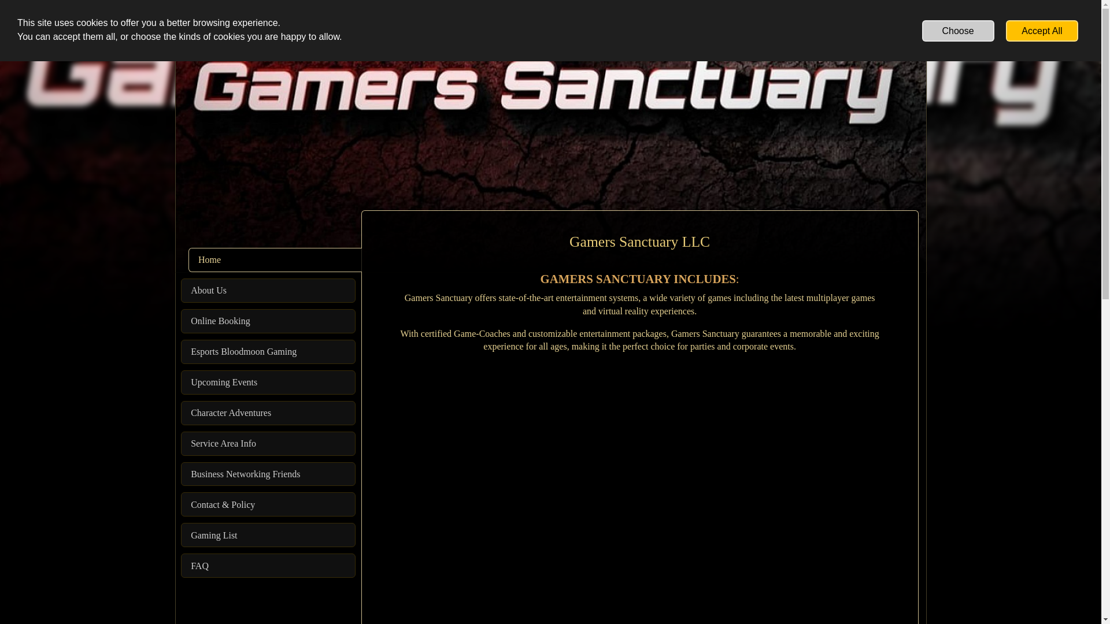  What do you see at coordinates (268, 535) in the screenshot?
I see `Gaming List` at bounding box center [268, 535].